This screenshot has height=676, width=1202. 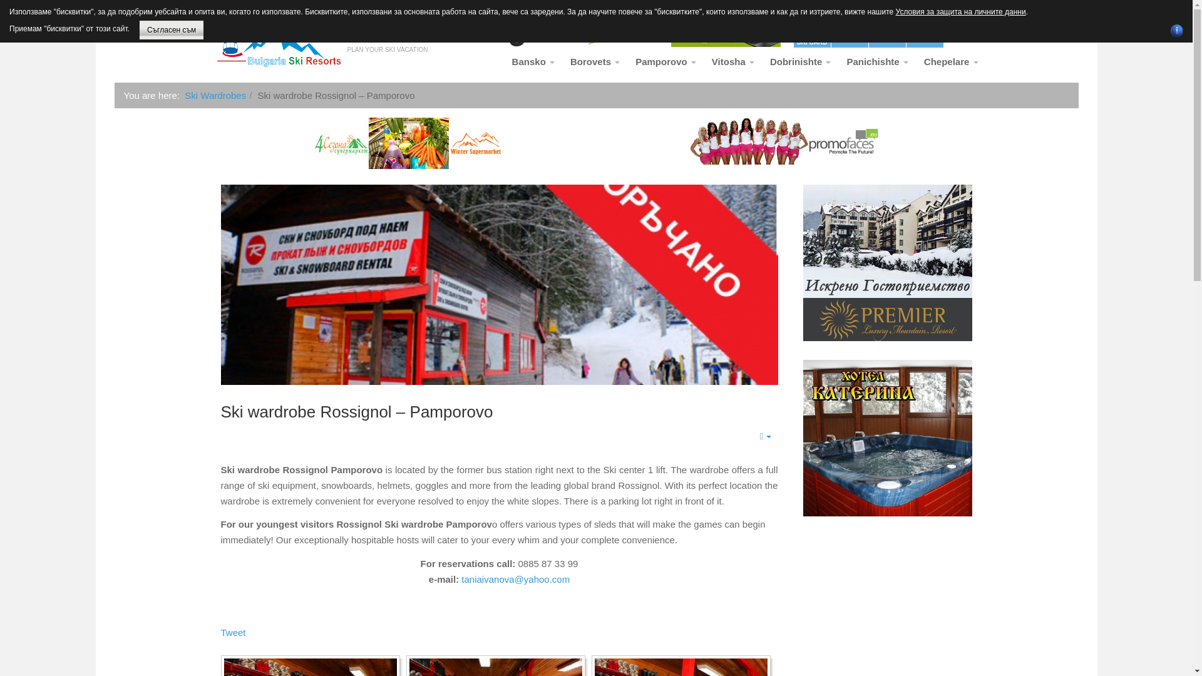 What do you see at coordinates (886, 30) in the screenshot?
I see `Condition of tracks` at bounding box center [886, 30].